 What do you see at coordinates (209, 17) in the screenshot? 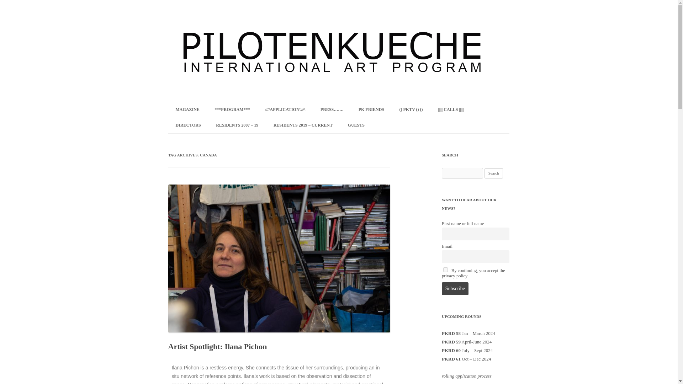
I see `PILOTENKUECHE` at bounding box center [209, 17].